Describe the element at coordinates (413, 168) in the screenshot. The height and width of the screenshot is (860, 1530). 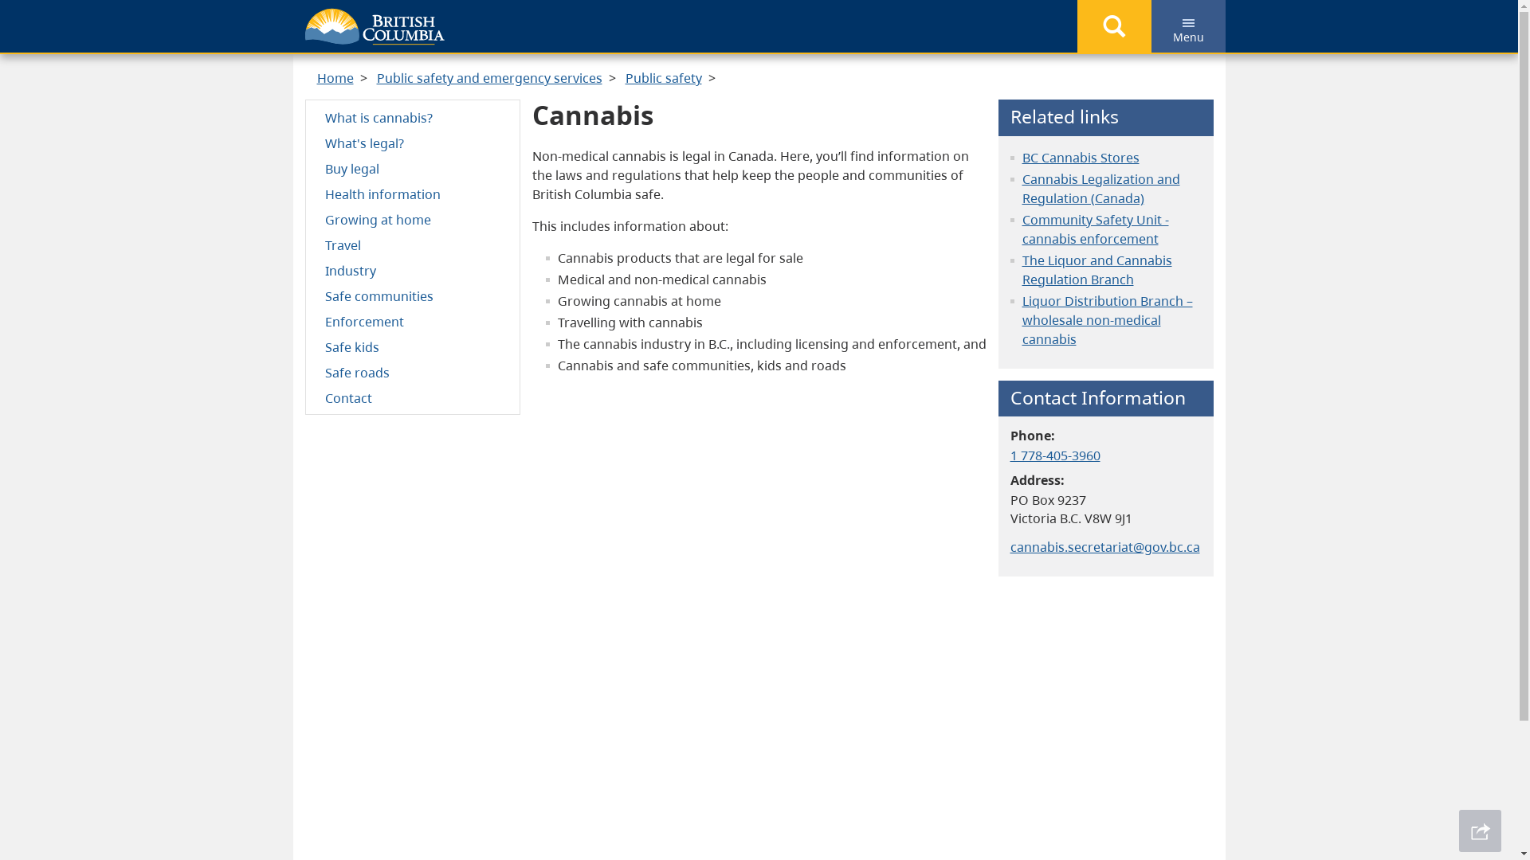
I see `Buy legal` at that location.